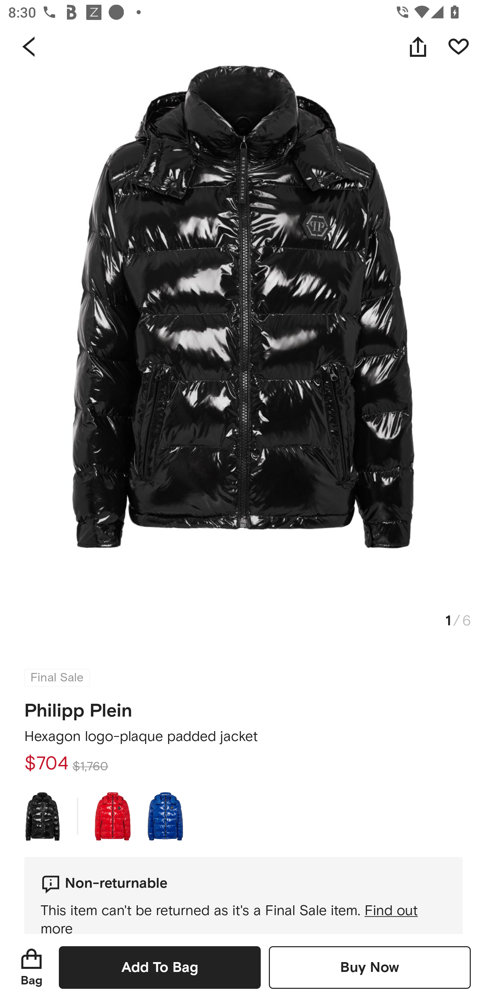 The height and width of the screenshot is (1001, 487). Describe the element at coordinates (160, 967) in the screenshot. I see `Add To Bag` at that location.